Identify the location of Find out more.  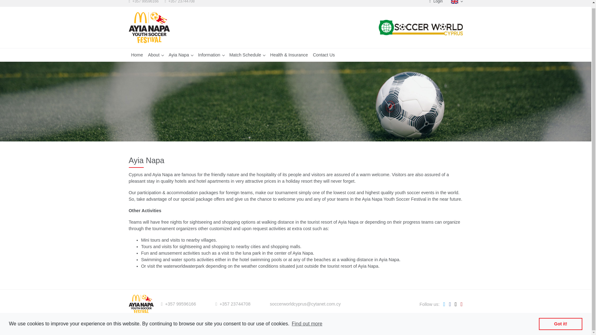
(307, 320).